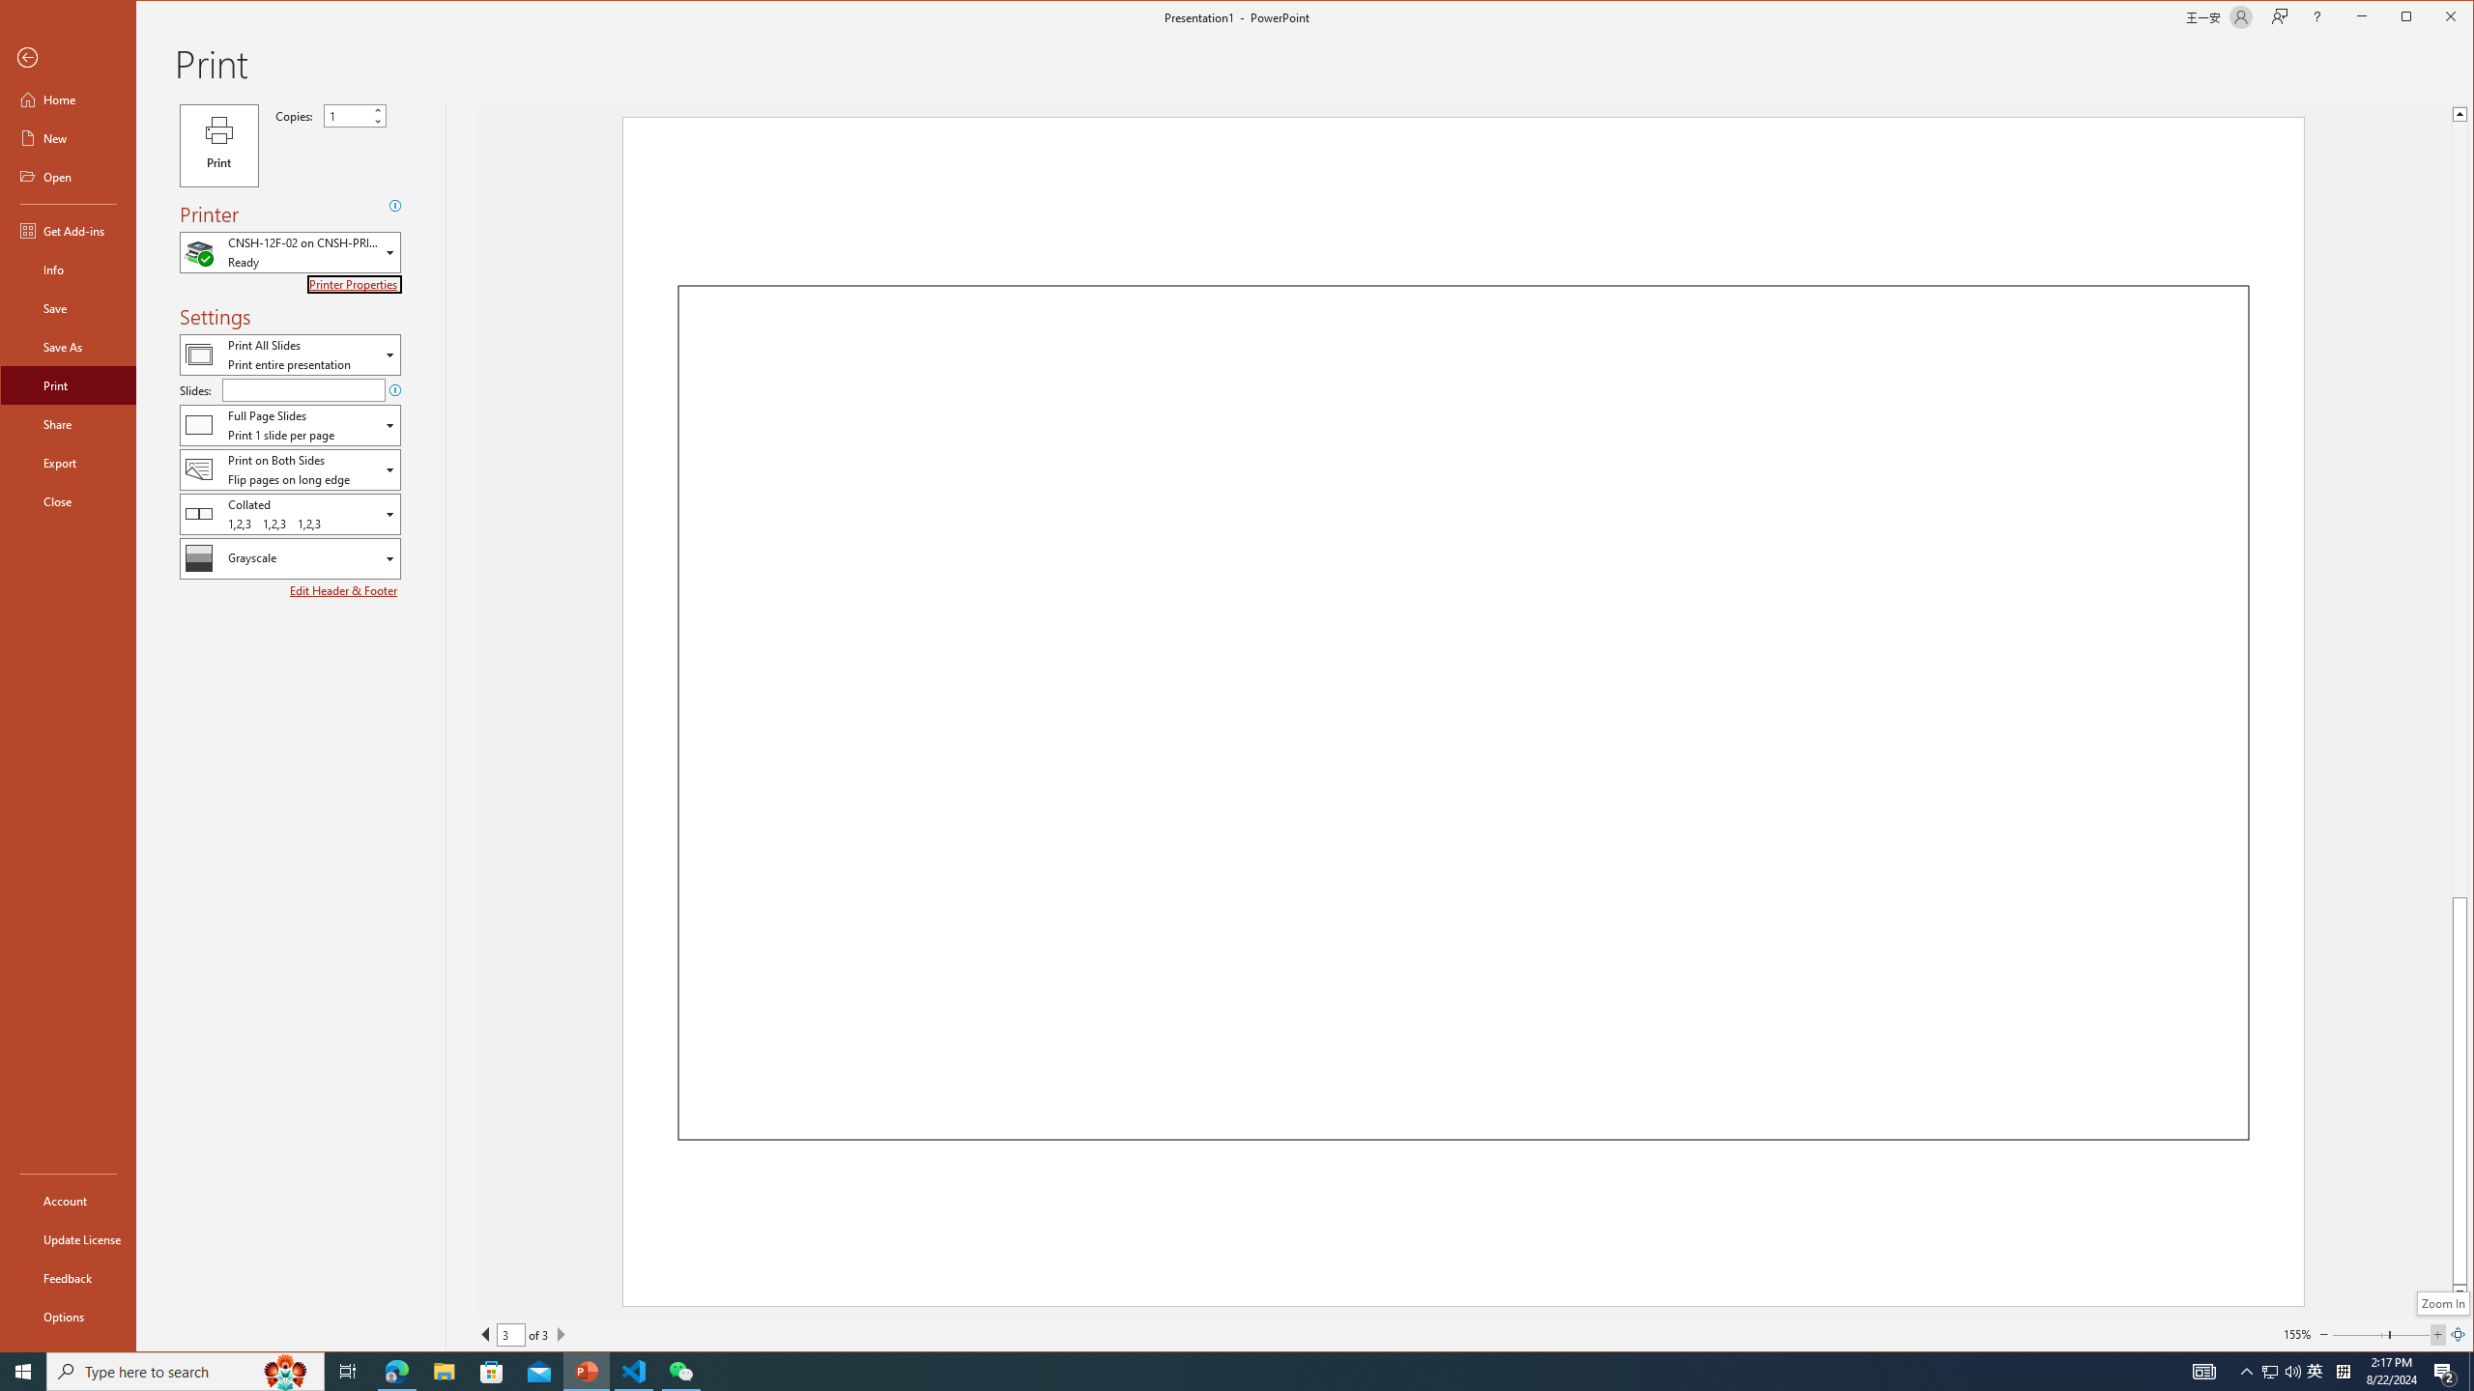 This screenshot has height=1391, width=2474. What do you see at coordinates (485, 1334) in the screenshot?
I see `Previous Page` at bounding box center [485, 1334].